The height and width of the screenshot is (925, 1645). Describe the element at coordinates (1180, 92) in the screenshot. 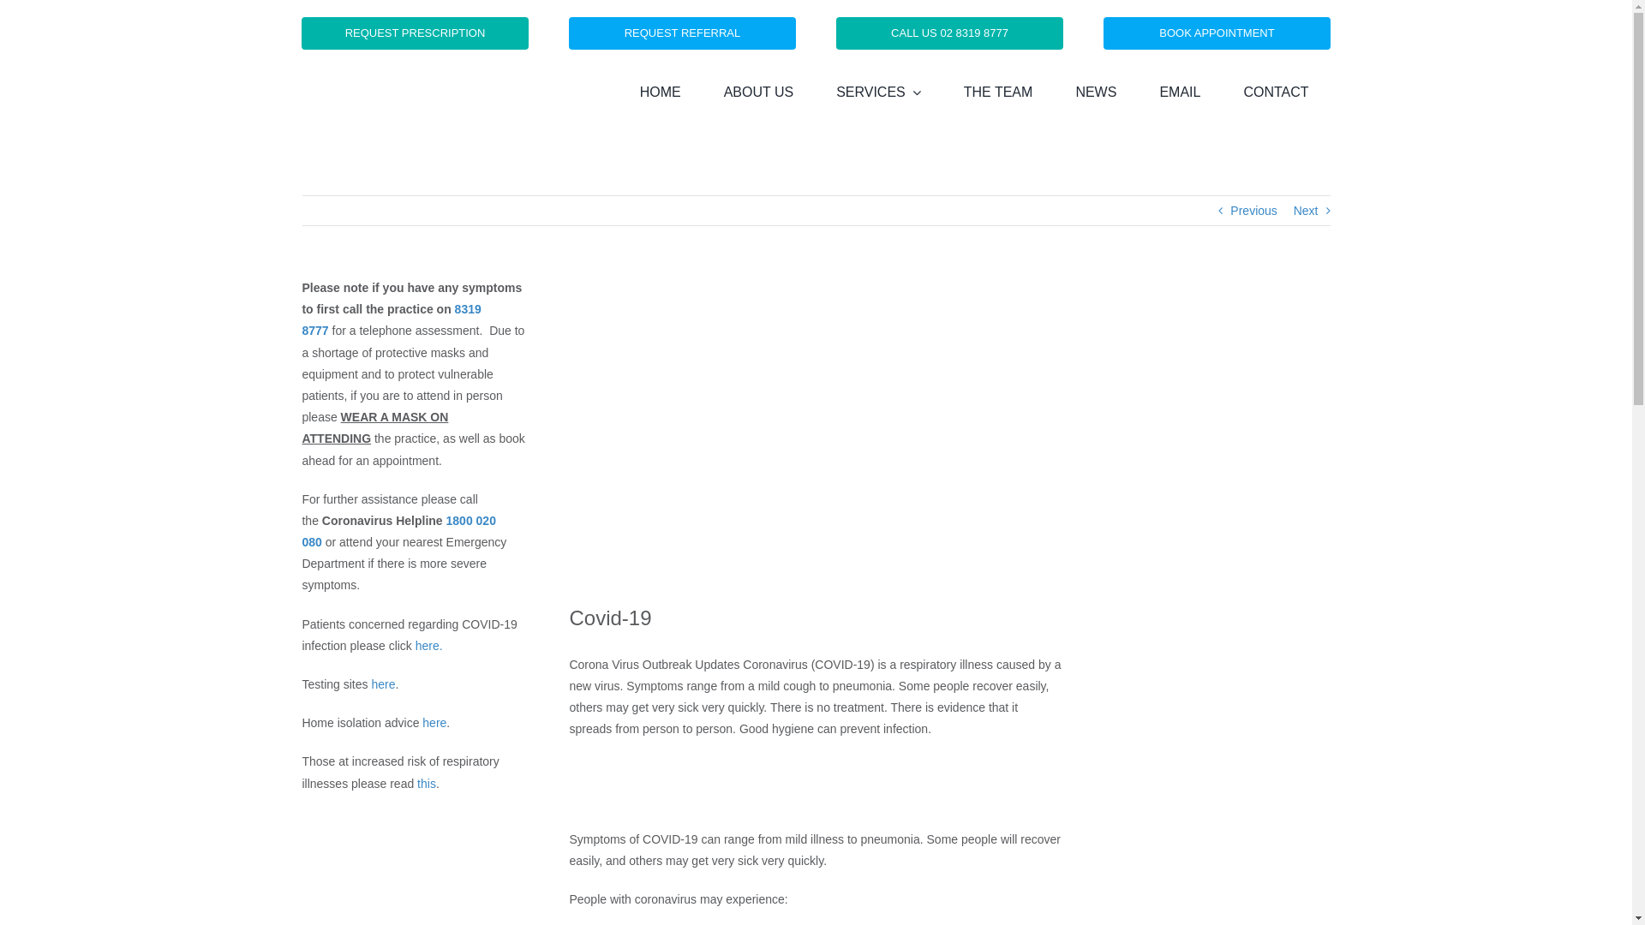

I see `EMAIL` at that location.